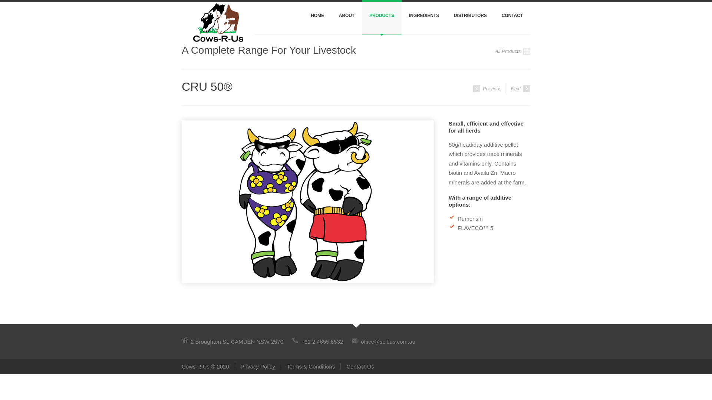 Image resolution: width=712 pixels, height=400 pixels. What do you see at coordinates (388, 341) in the screenshot?
I see `office@scibus.com.au` at bounding box center [388, 341].